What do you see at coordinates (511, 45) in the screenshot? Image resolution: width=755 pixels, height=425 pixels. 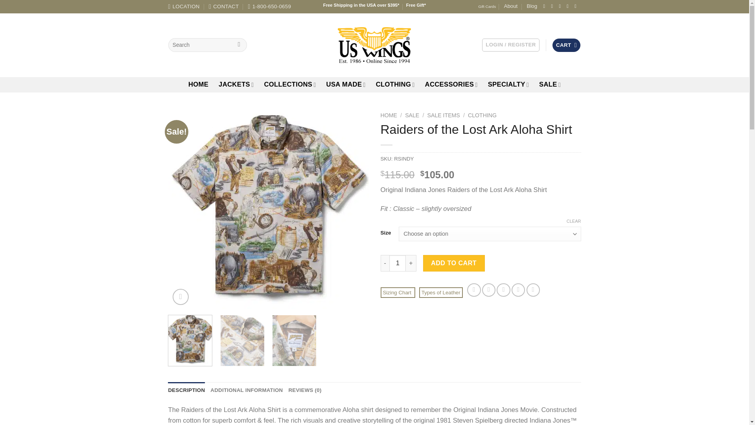 I see `Login` at bounding box center [511, 45].